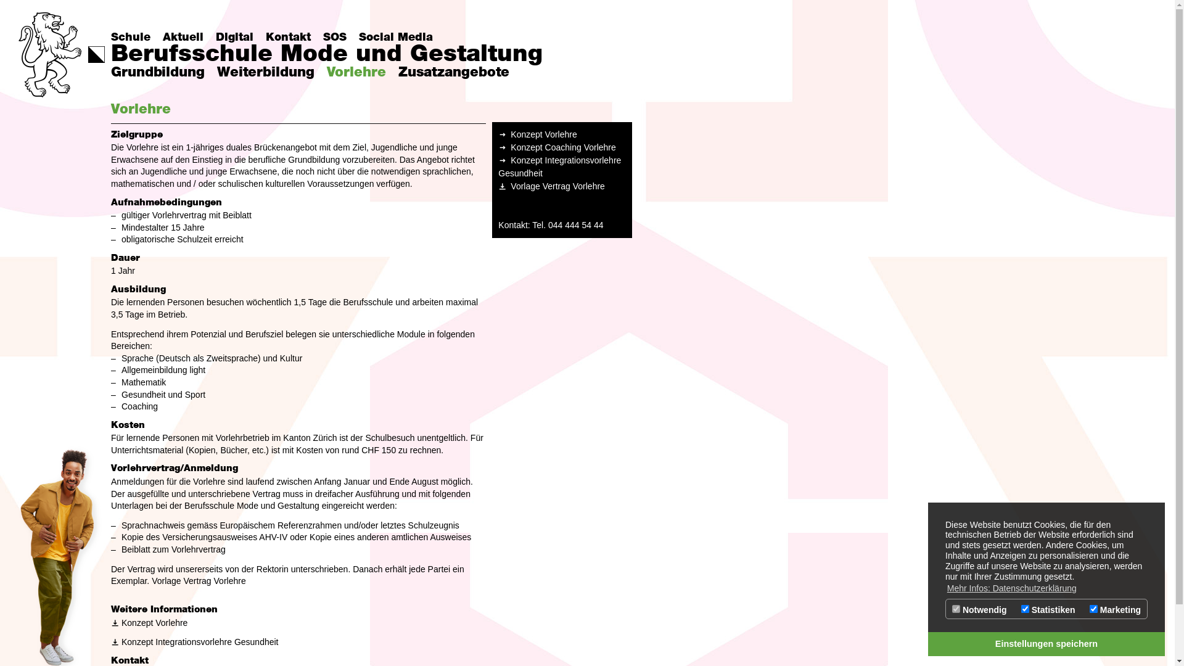 The image size is (1184, 666). Describe the element at coordinates (538, 134) in the screenshot. I see `Konzept Vorlehre` at that location.